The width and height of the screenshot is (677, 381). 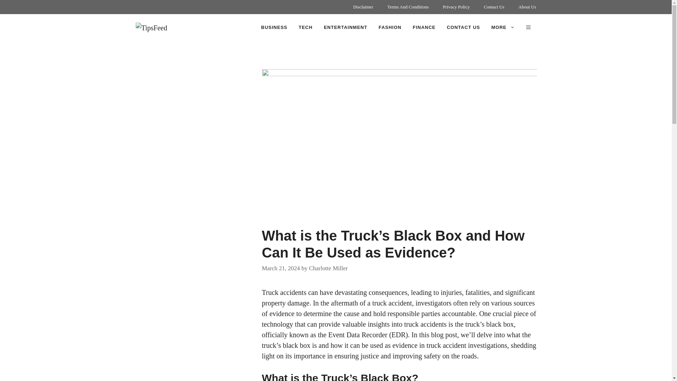 I want to click on BUSINESS, so click(x=274, y=28).